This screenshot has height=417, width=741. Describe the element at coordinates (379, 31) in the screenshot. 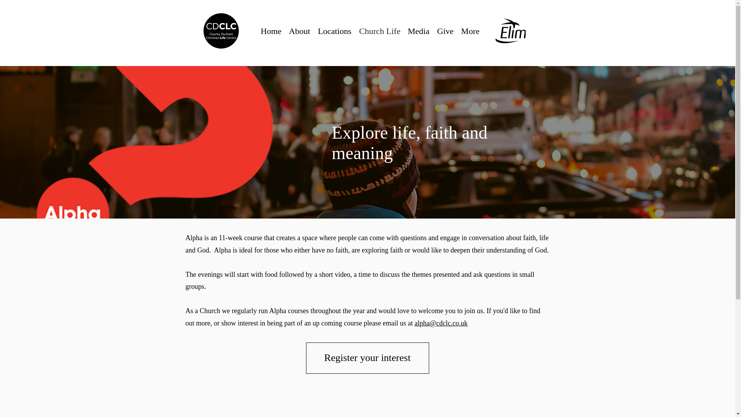

I see `Church Life` at that location.